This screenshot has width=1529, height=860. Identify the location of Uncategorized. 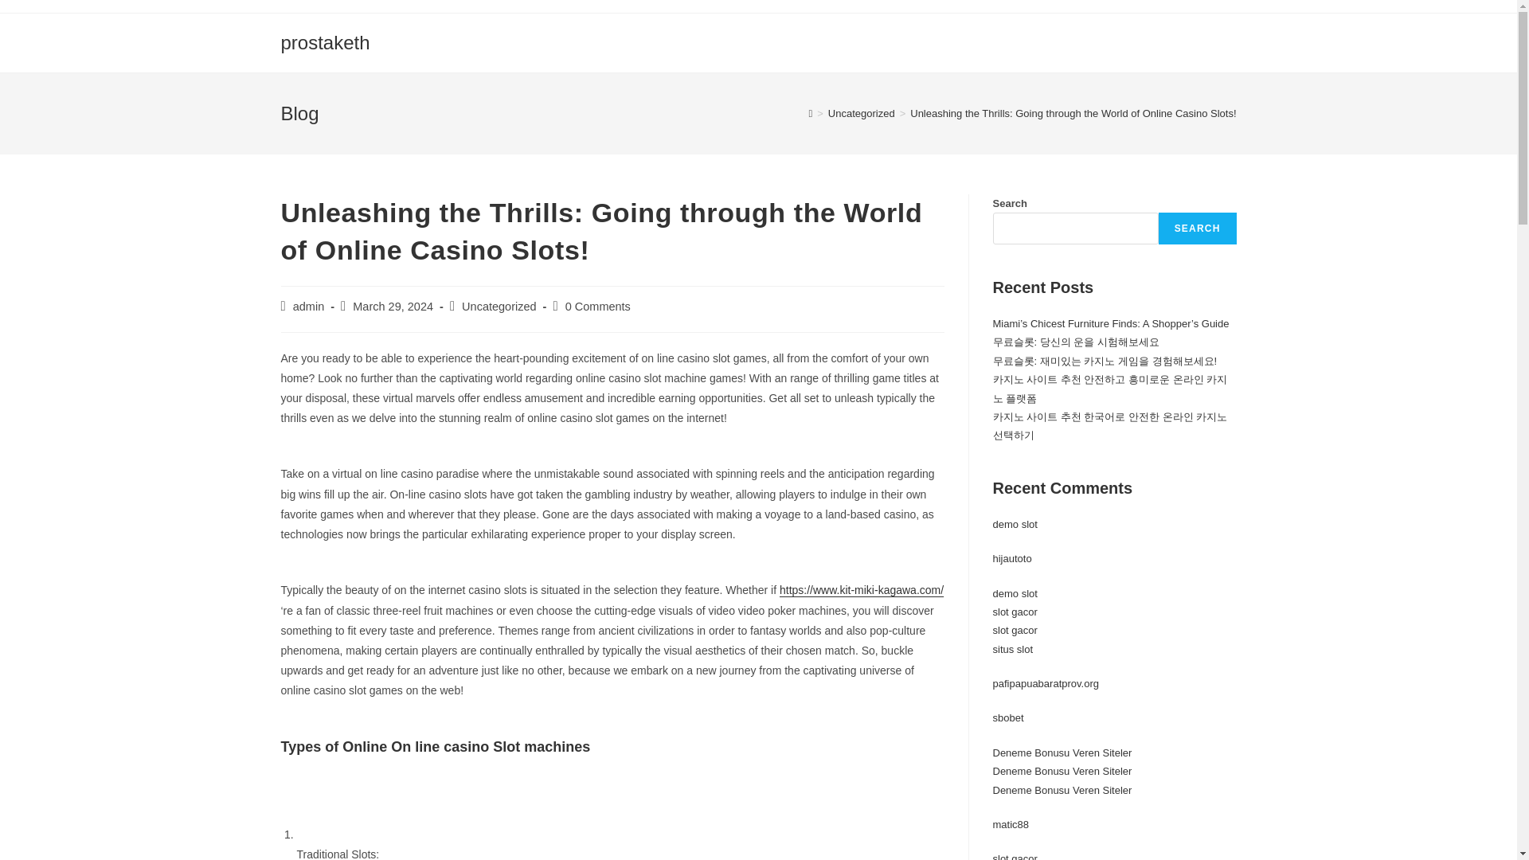
(862, 113).